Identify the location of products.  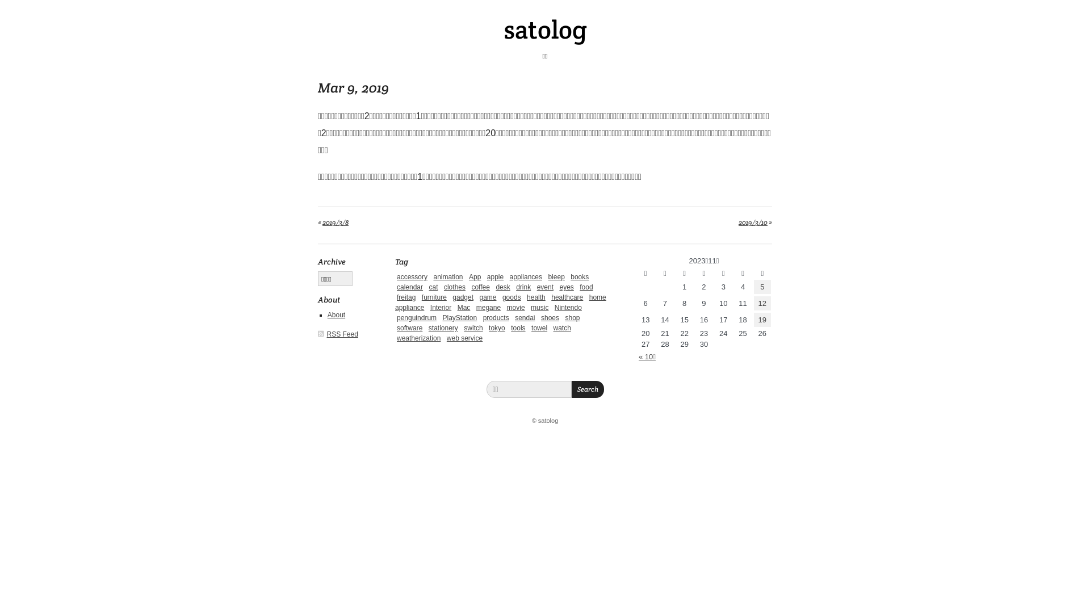
(496, 318).